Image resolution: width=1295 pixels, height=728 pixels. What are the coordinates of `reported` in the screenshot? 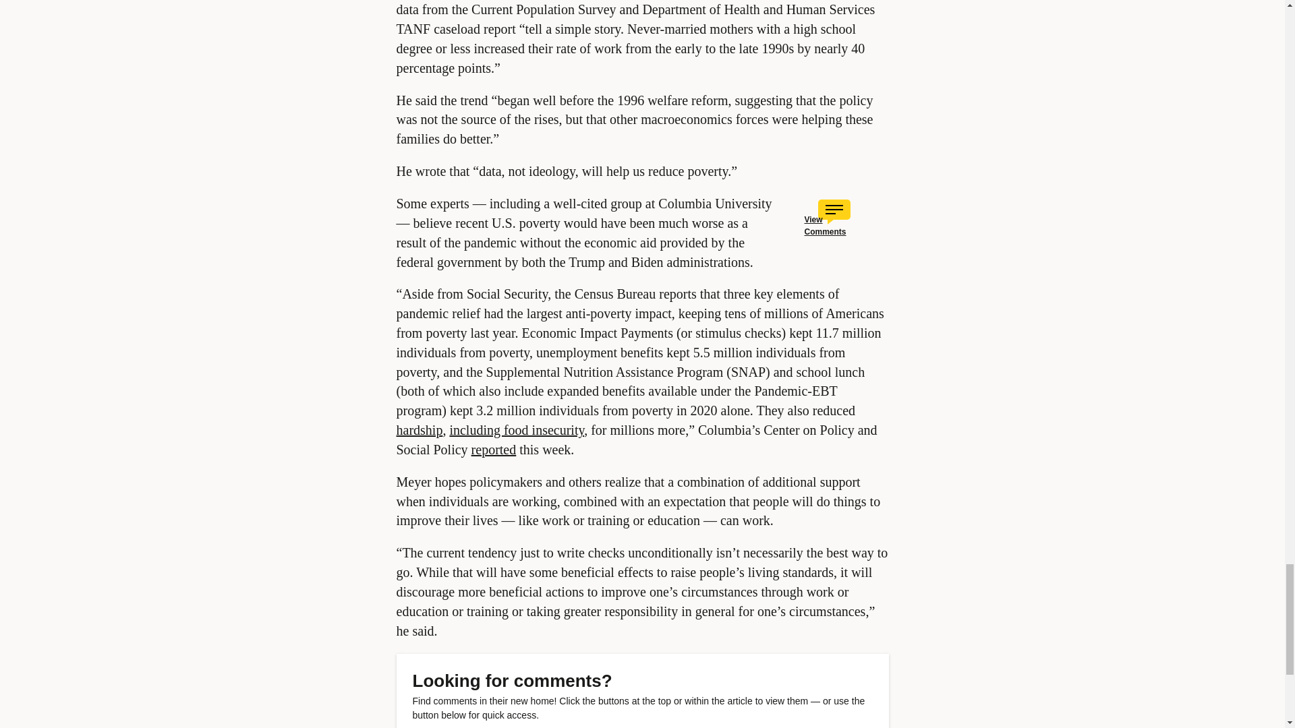 It's located at (494, 449).